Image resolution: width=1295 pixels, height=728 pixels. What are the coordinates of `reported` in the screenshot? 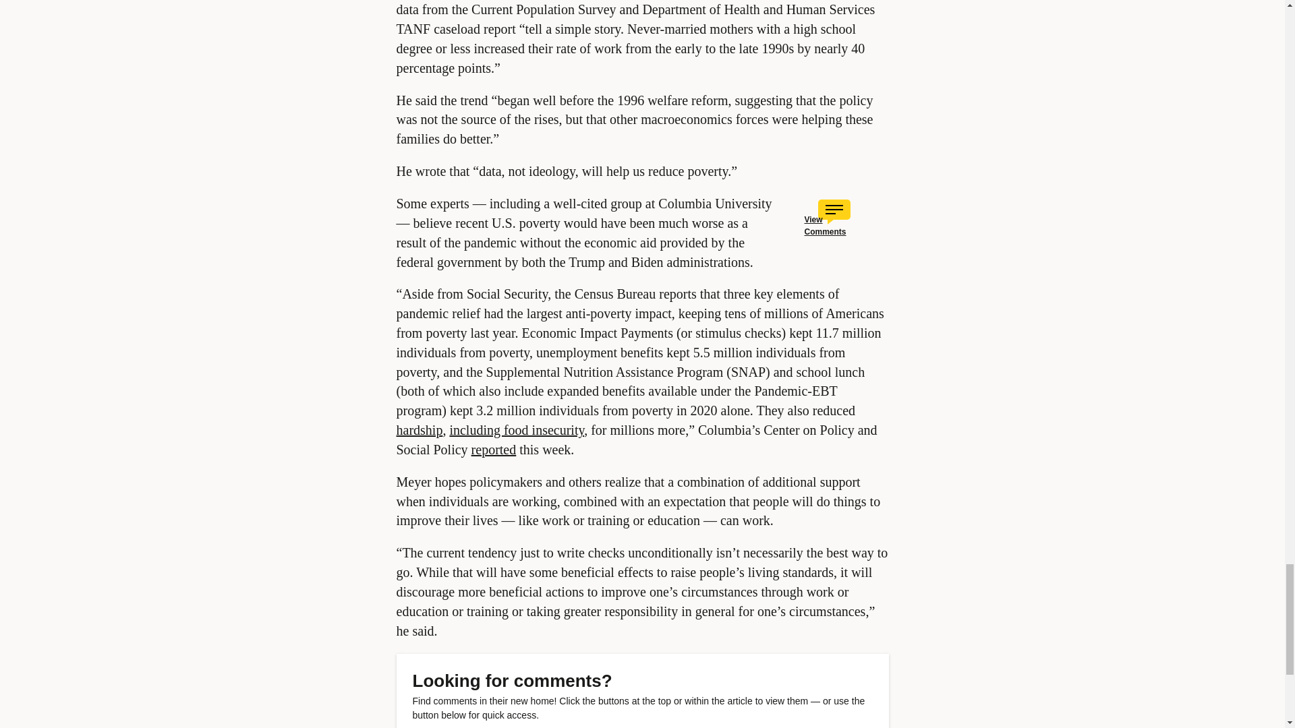 It's located at (494, 449).